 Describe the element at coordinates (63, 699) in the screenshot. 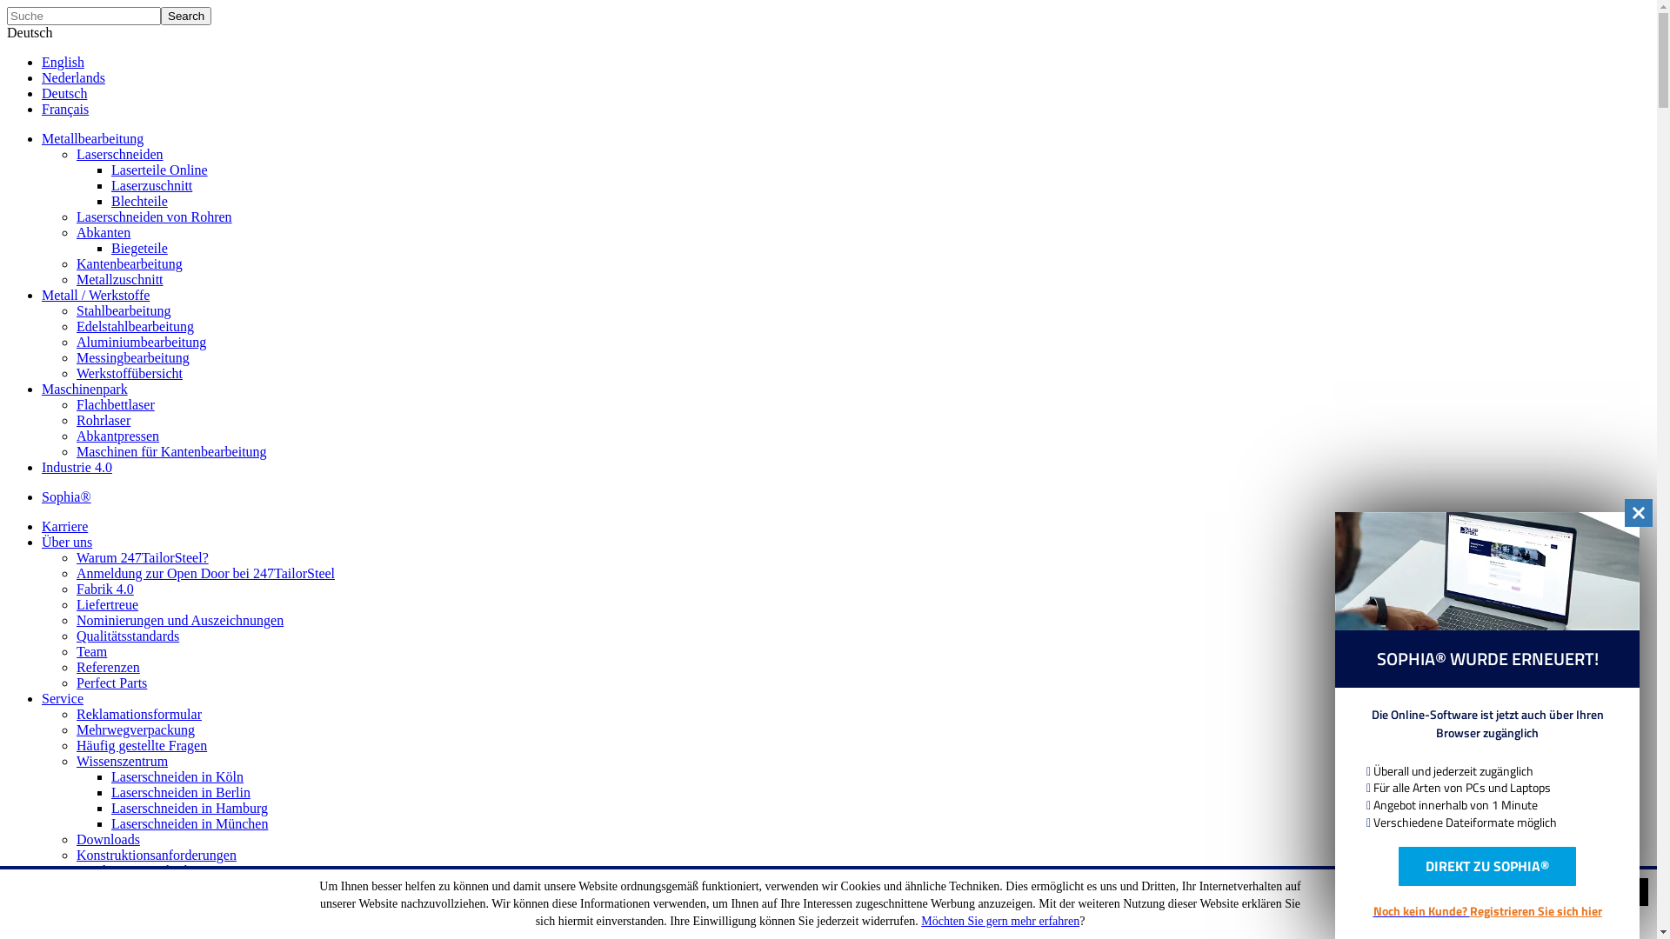

I see `Service` at that location.